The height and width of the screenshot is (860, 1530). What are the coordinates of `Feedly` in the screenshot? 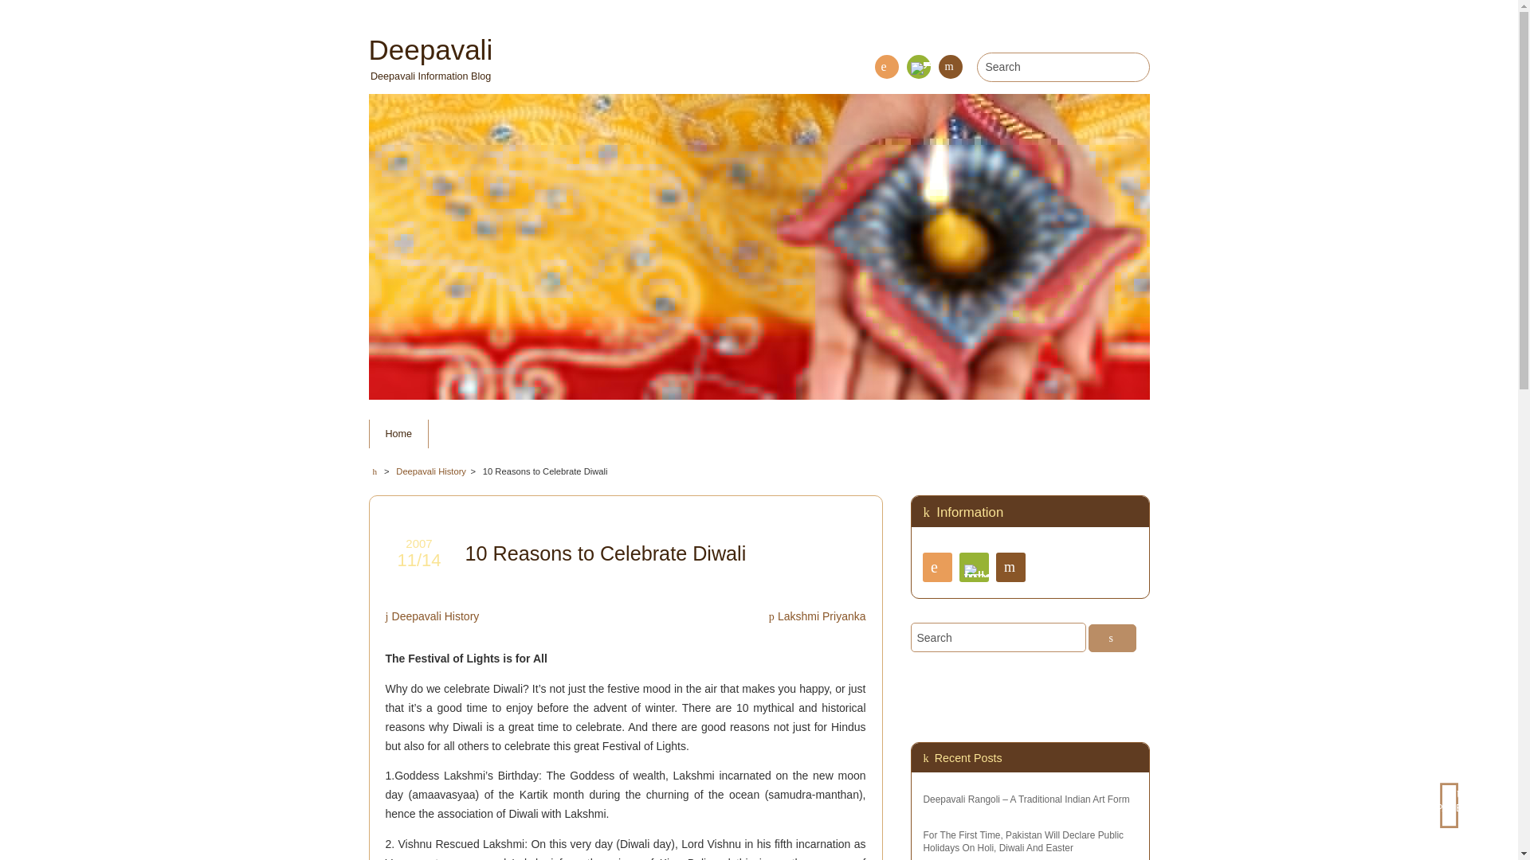 It's located at (918, 67).